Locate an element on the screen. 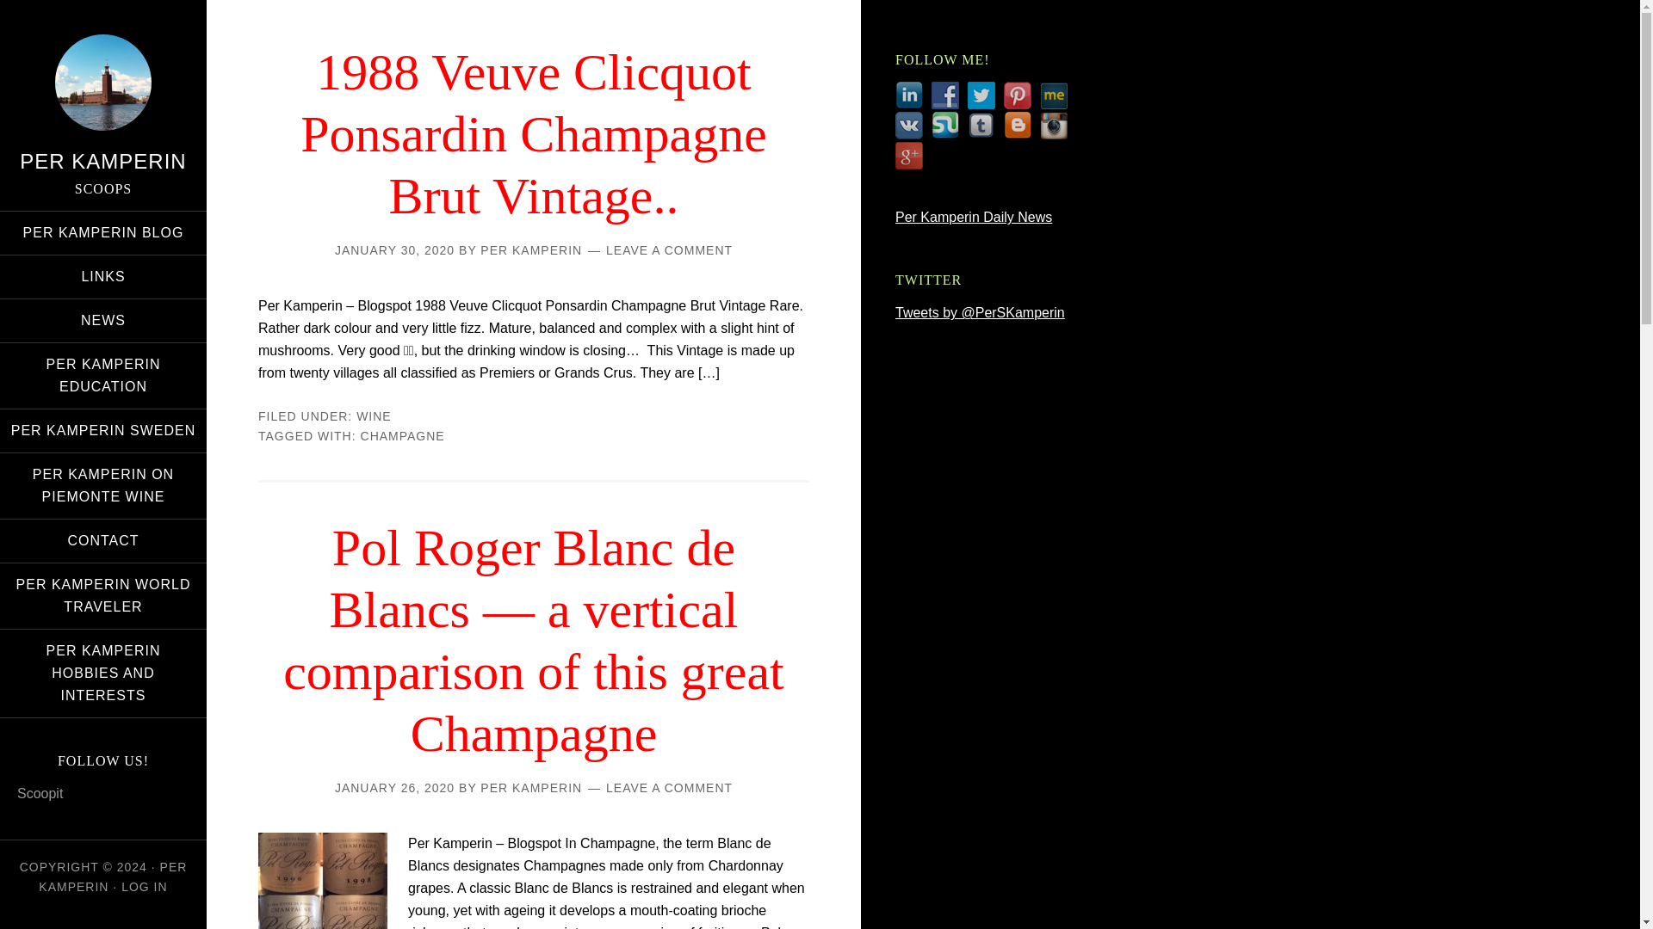 The height and width of the screenshot is (929, 1653). Follow Me On Instagram is located at coordinates (1054, 126).